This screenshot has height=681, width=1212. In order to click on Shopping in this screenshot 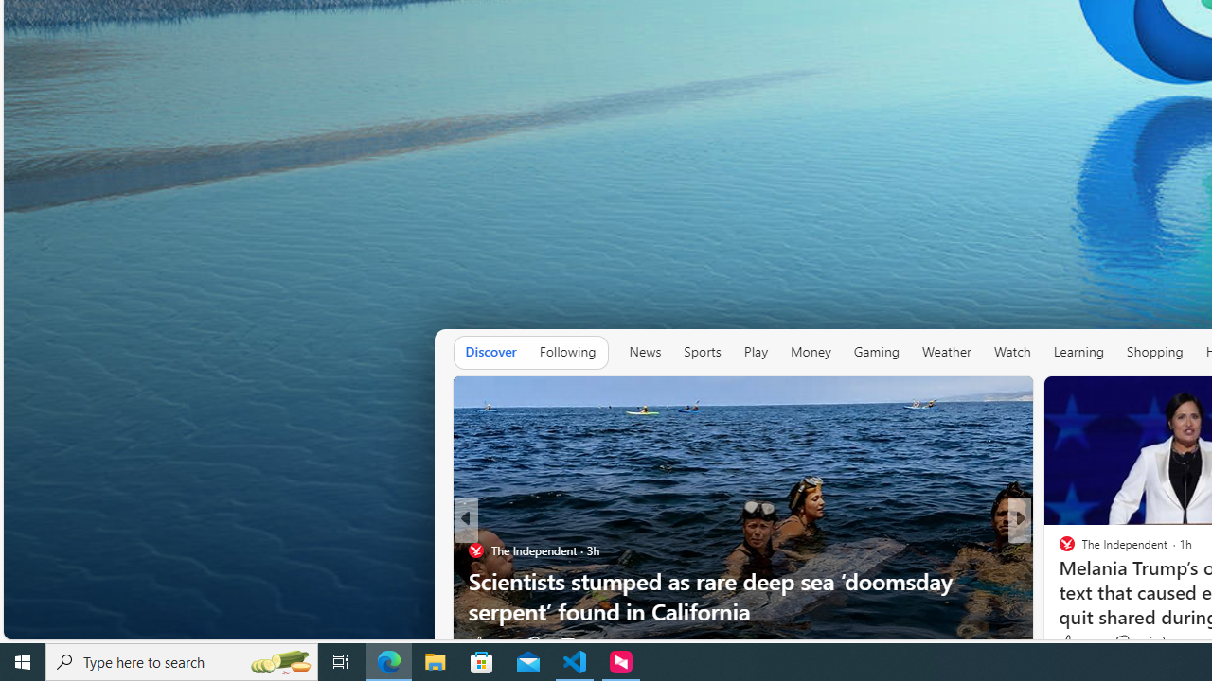, I will do `click(1155, 352)`.